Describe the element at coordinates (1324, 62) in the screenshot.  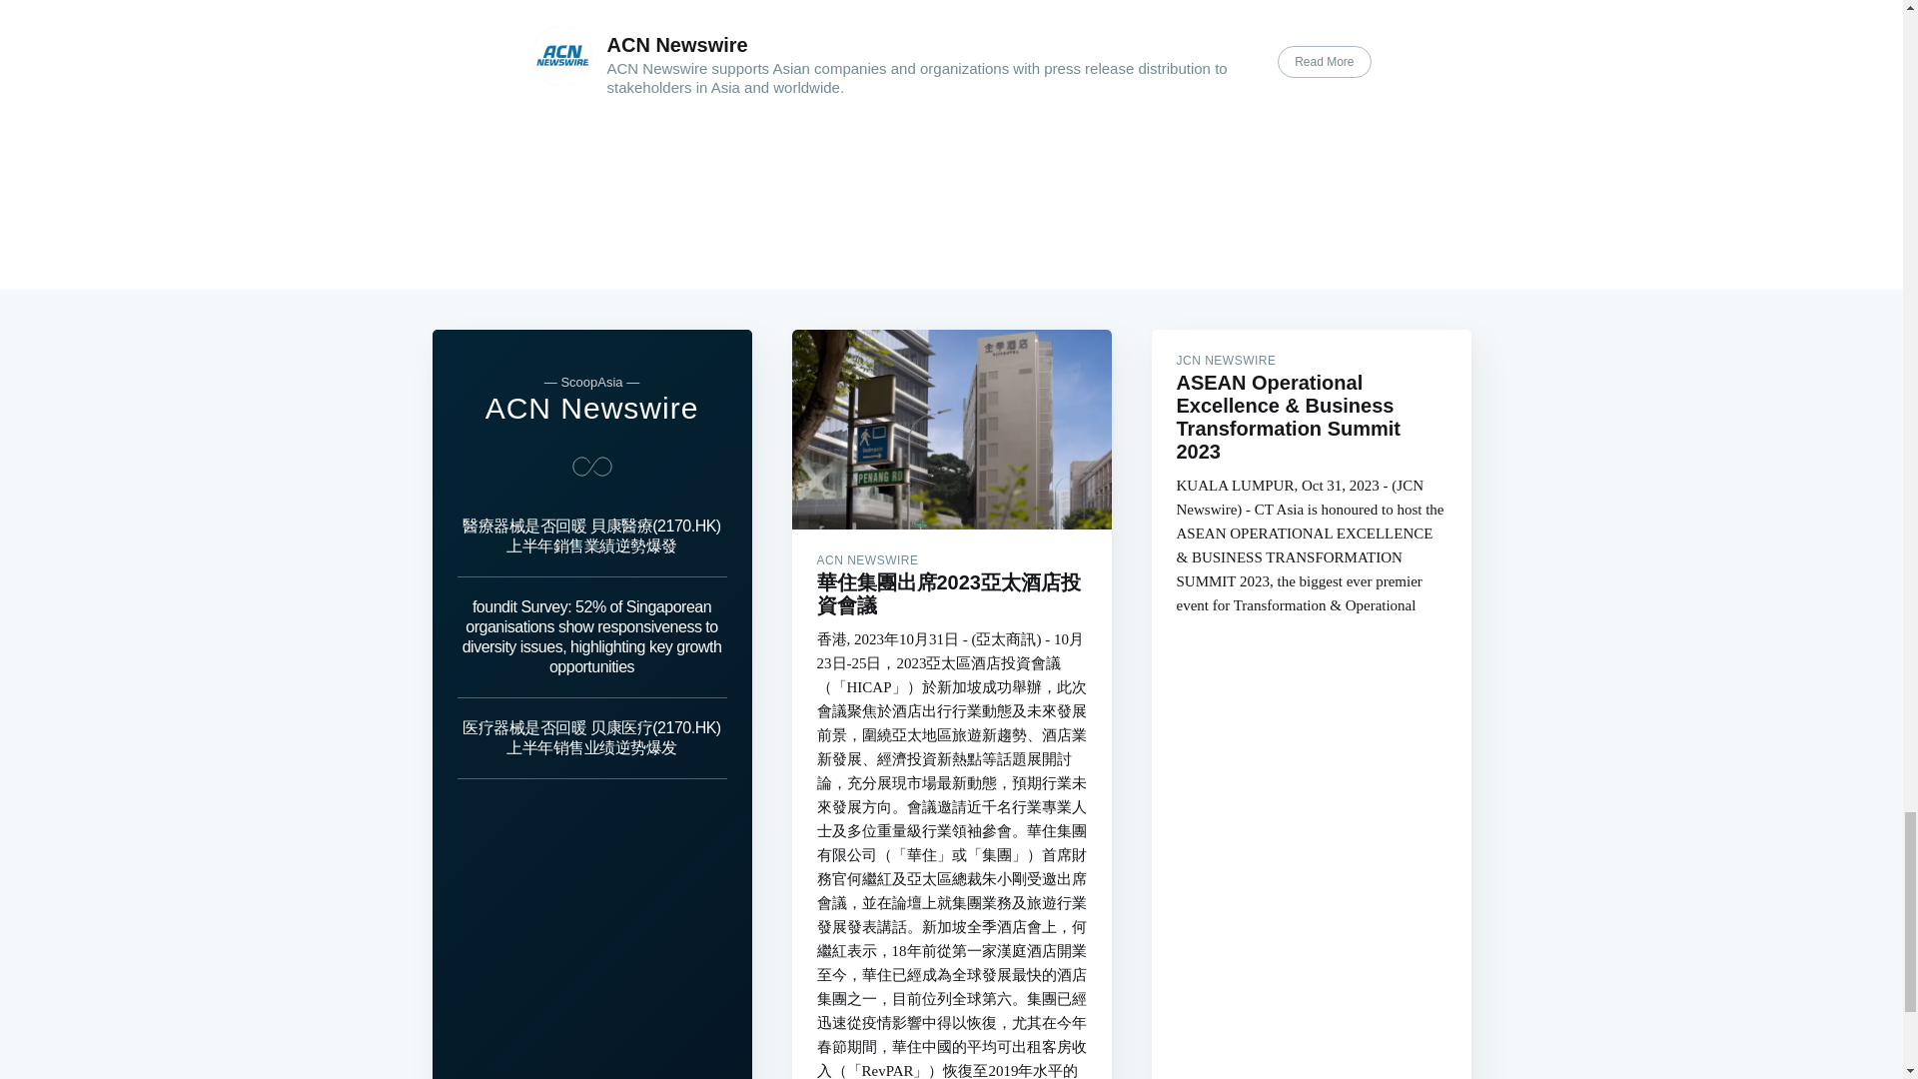
I see `Read More` at that location.